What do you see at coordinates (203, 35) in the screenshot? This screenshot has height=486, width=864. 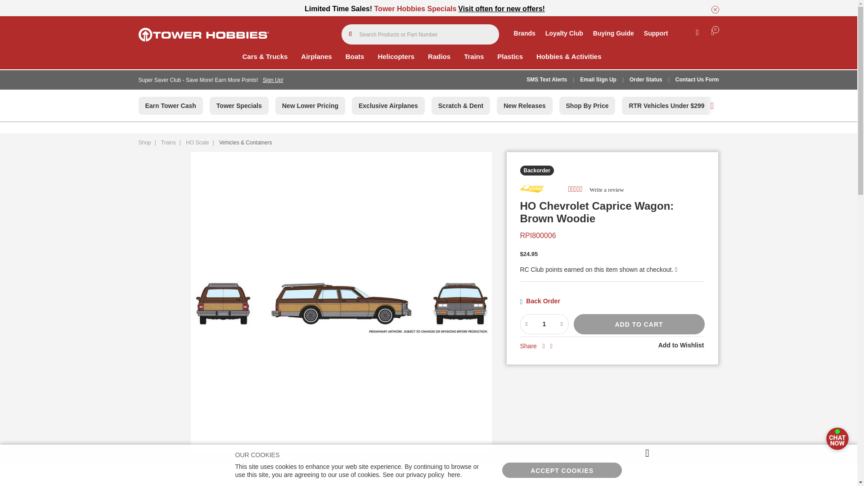 I see `Tower Hobbies Home` at bounding box center [203, 35].